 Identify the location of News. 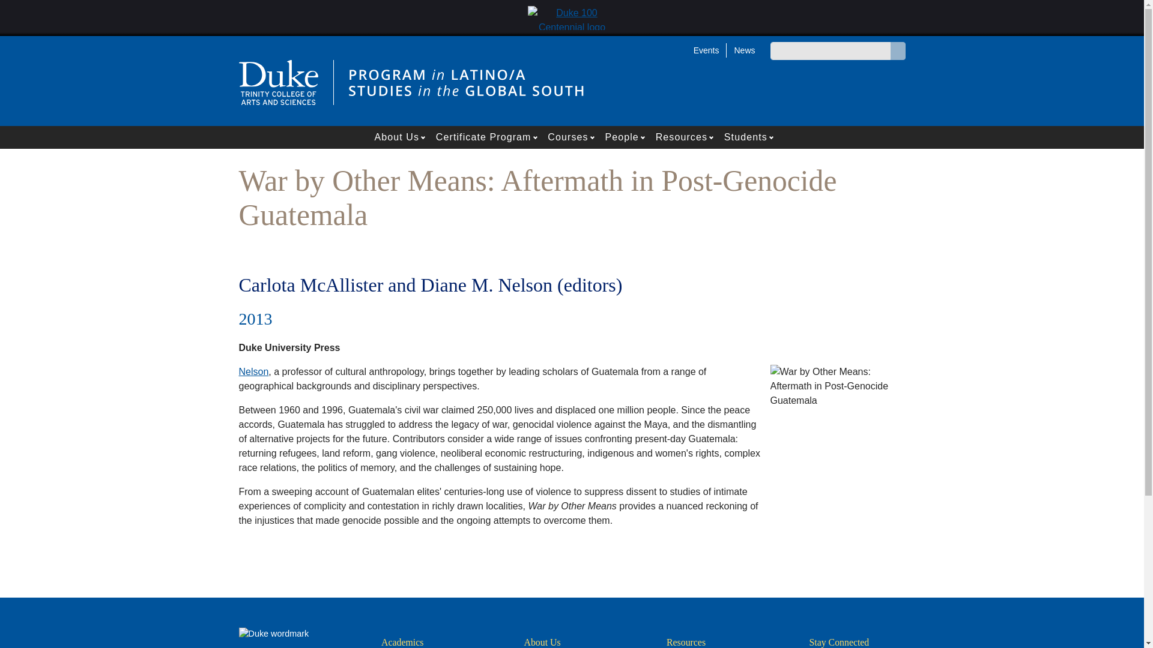
(740, 50).